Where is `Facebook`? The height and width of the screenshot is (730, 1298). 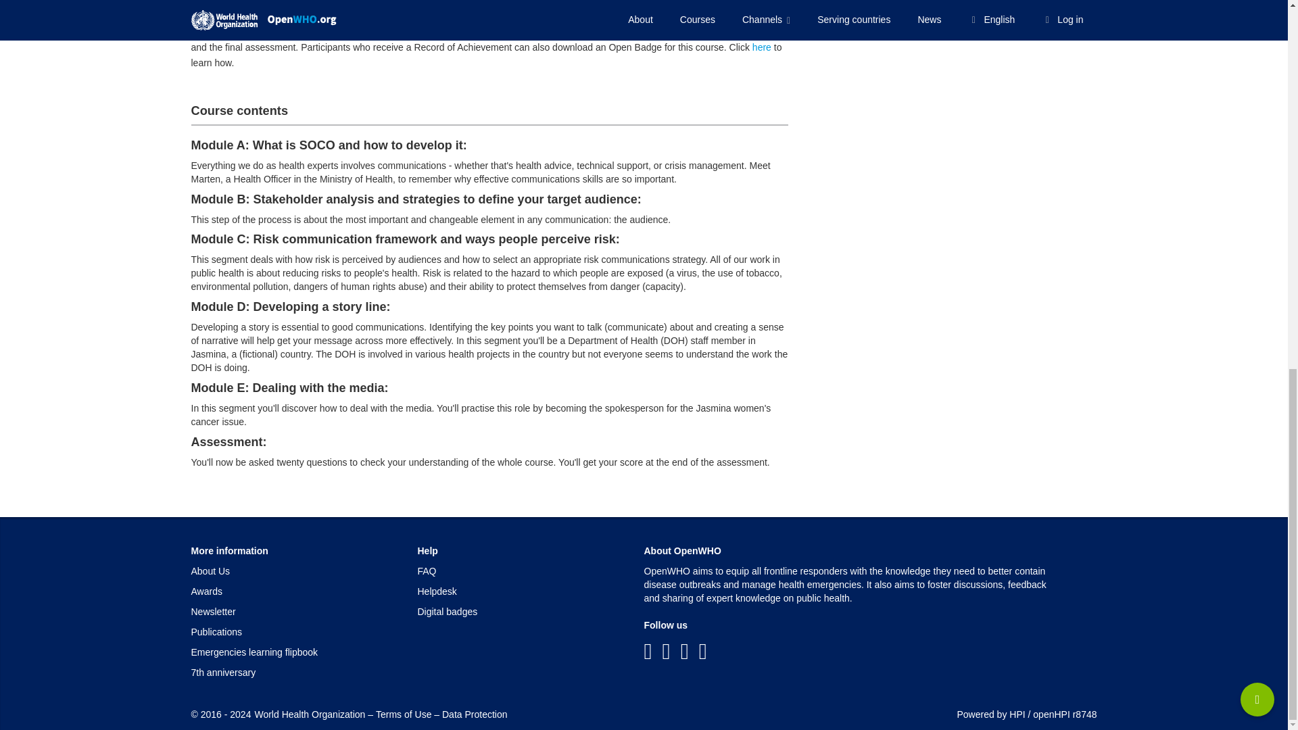
Facebook is located at coordinates (648, 652).